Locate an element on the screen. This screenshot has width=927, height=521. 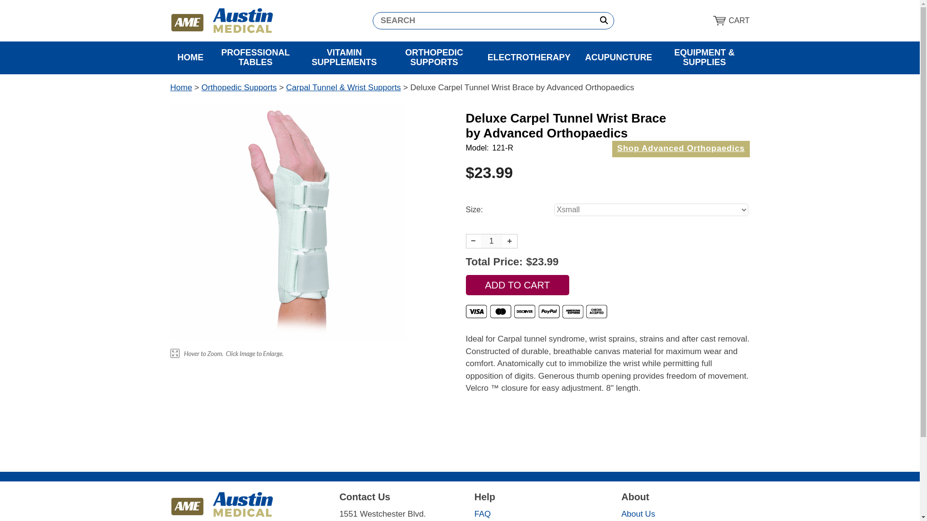
1 is located at coordinates (492, 241).